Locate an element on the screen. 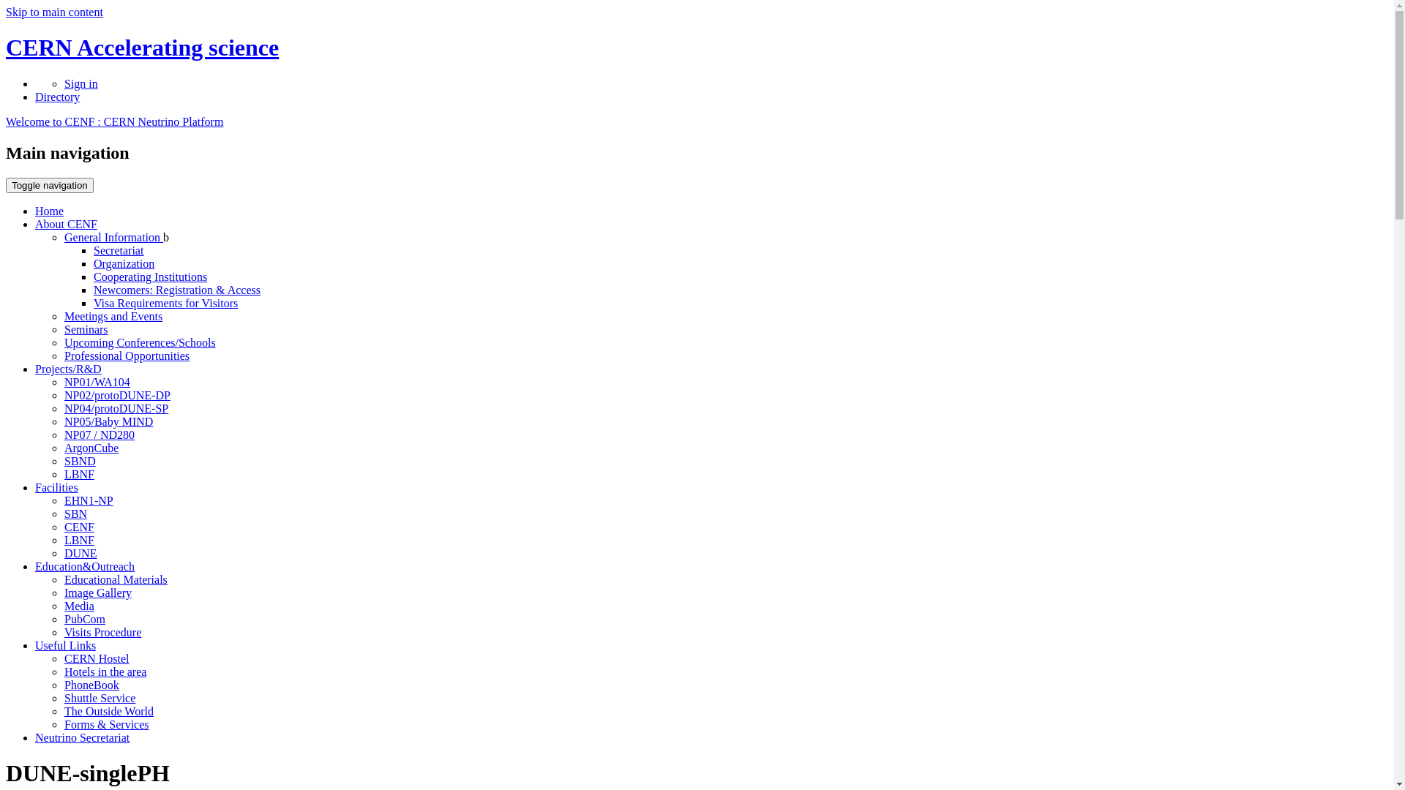 The image size is (1405, 790). EHN1-NP is located at coordinates (89, 500).